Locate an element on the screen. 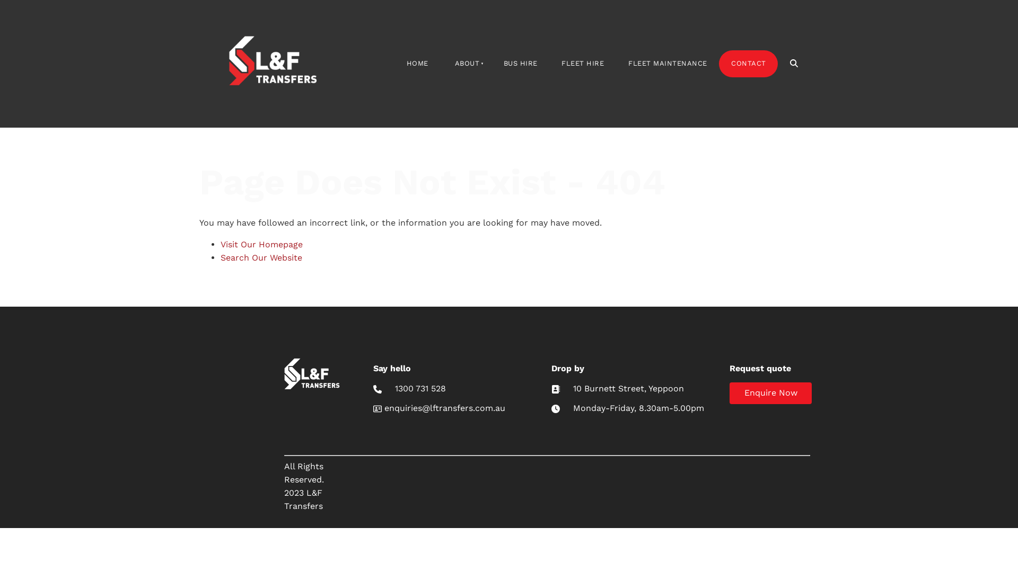  BUS HIRE is located at coordinates (521, 64).